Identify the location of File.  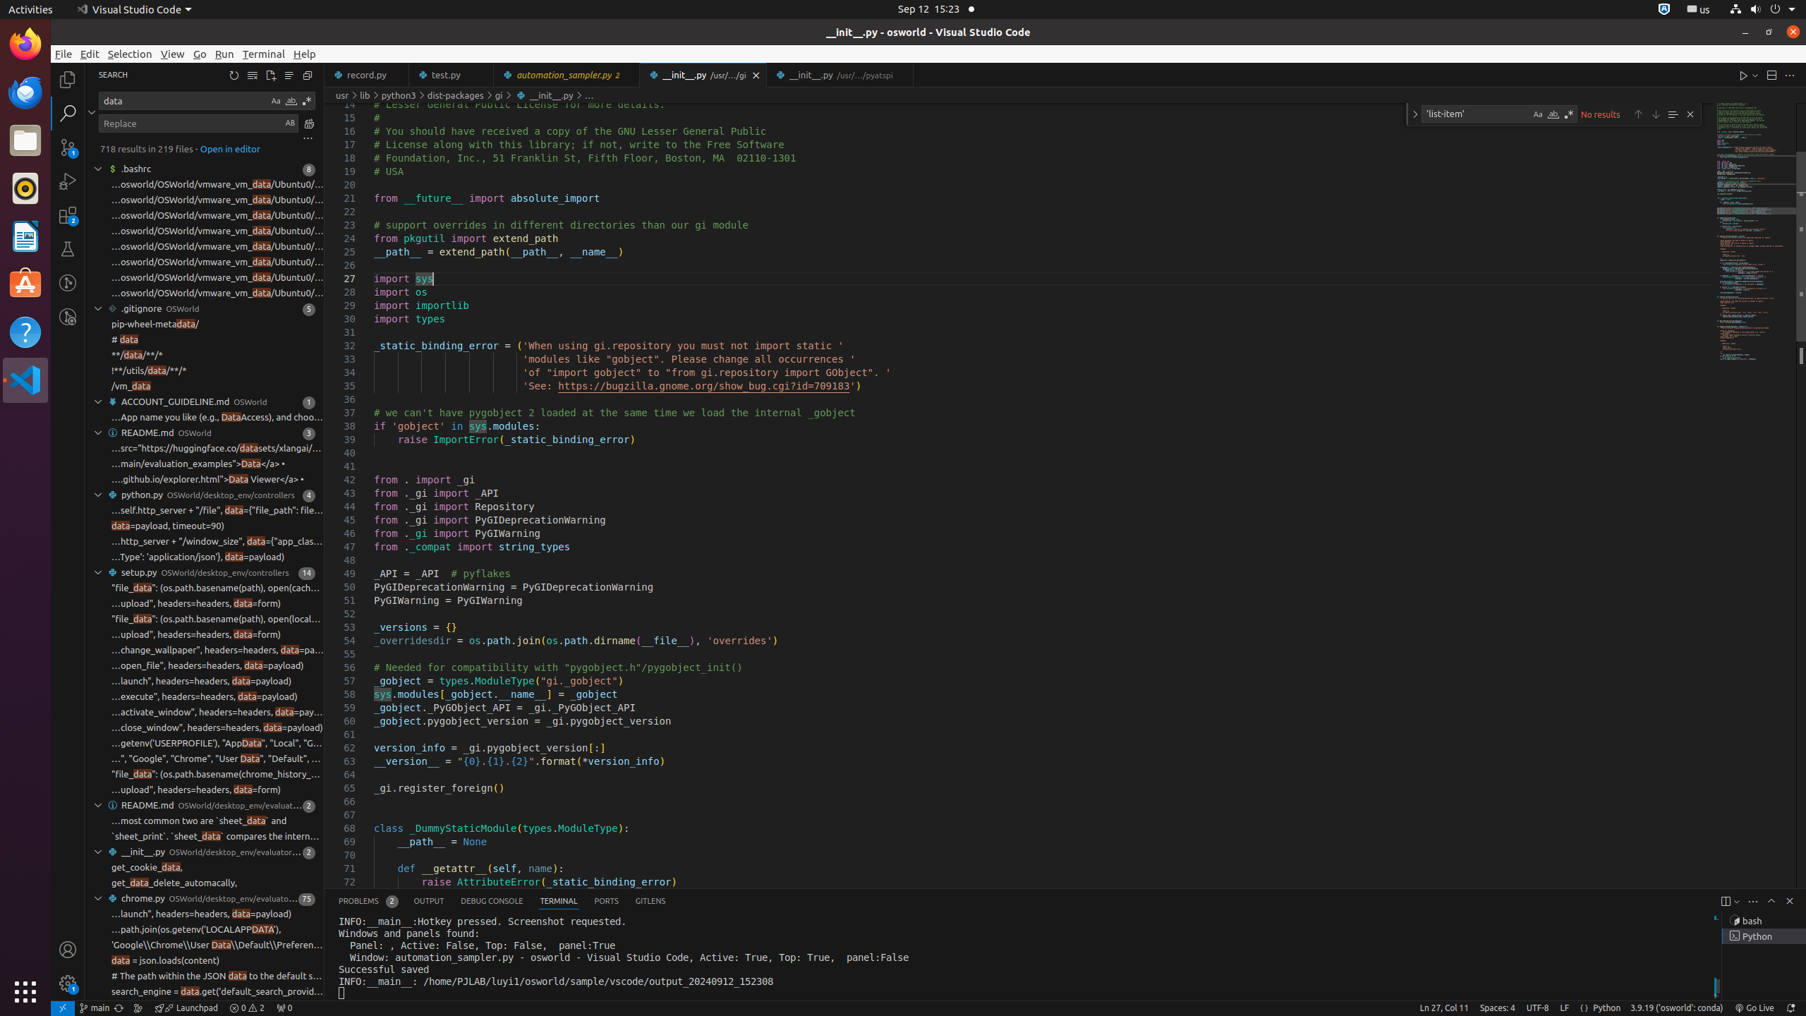
(63, 54).